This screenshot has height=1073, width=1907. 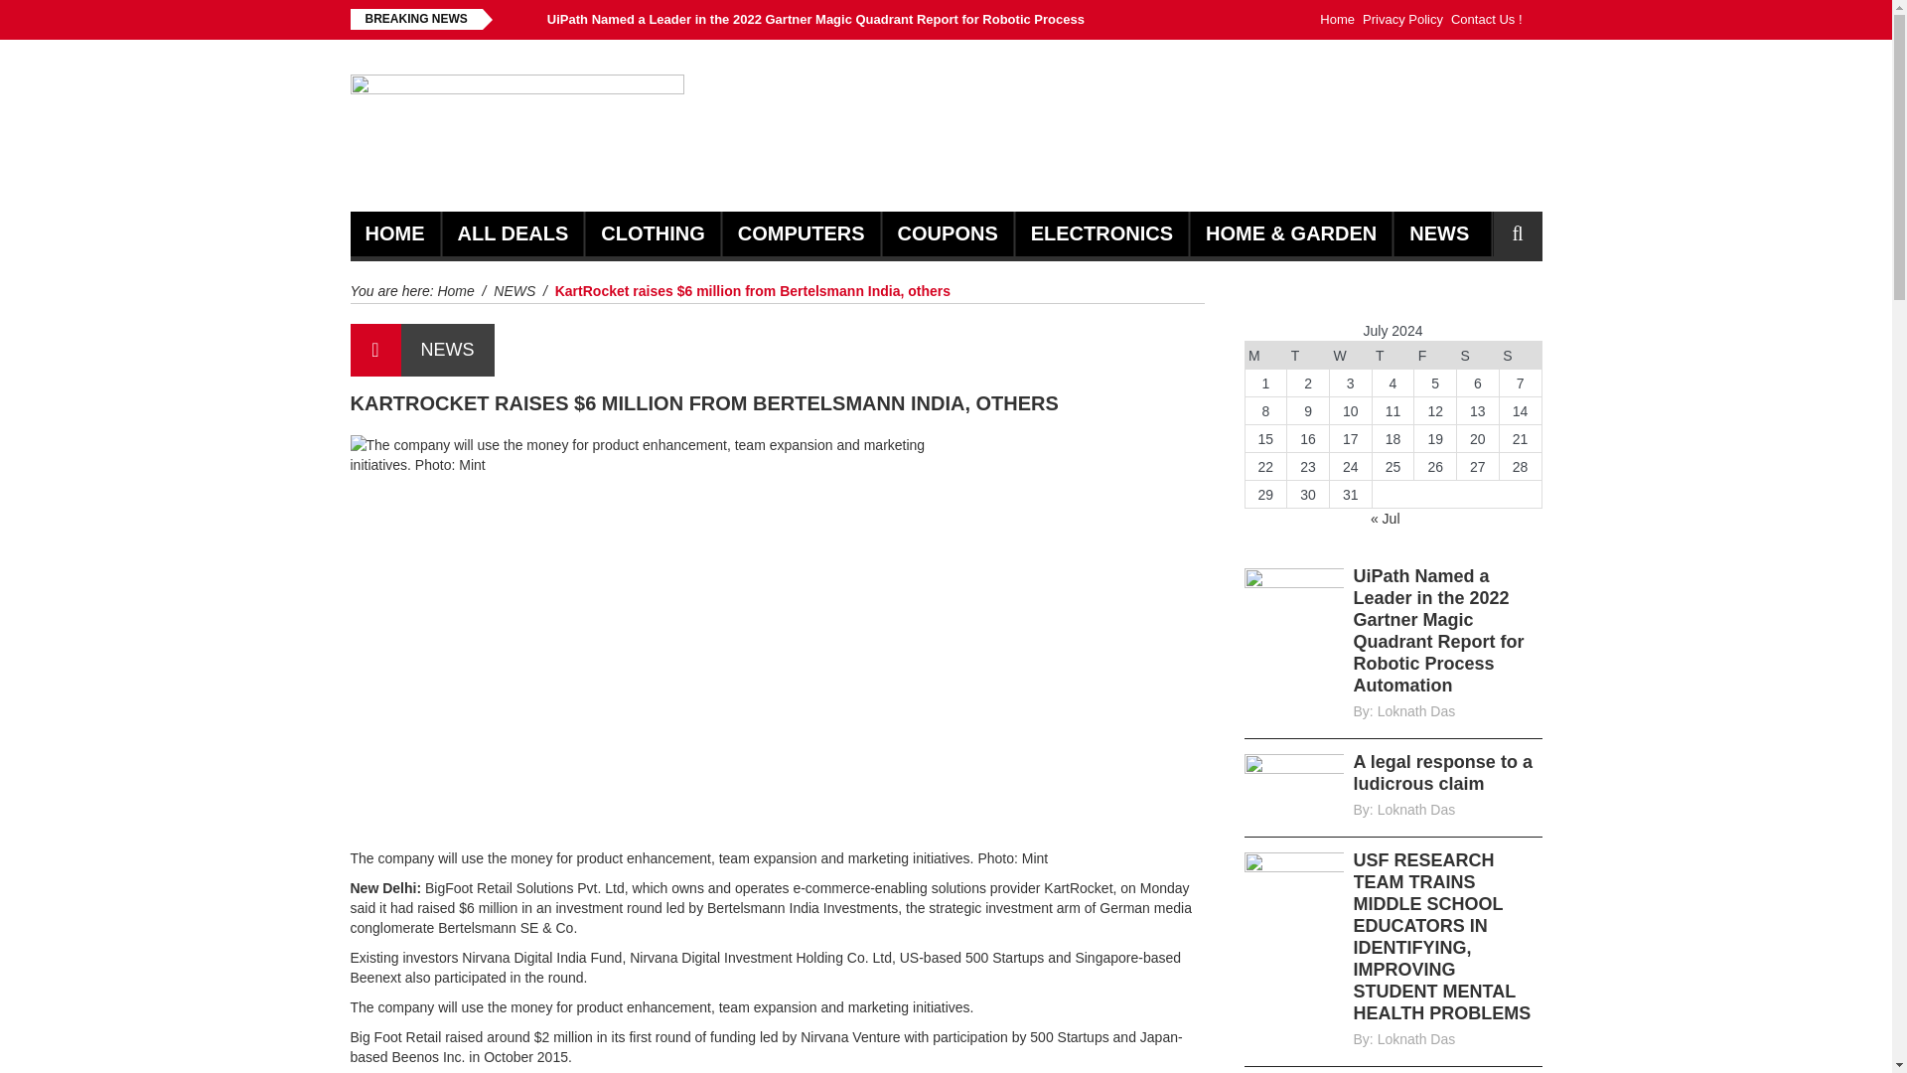 I want to click on ELECTRONICS, so click(x=1101, y=233).